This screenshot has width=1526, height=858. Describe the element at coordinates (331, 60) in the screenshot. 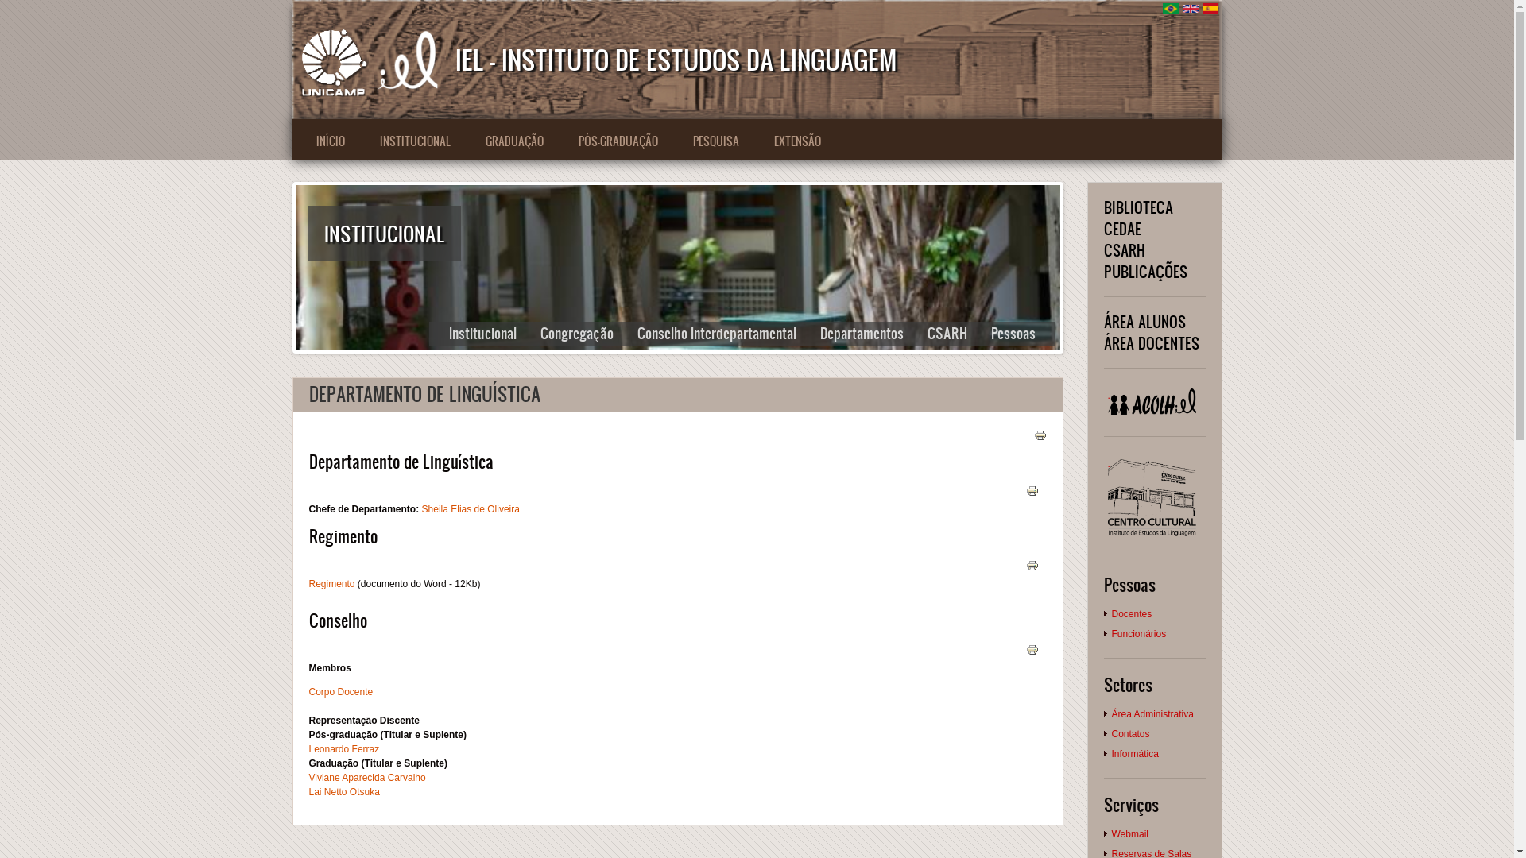

I see `http://www.unicamp.br` at that location.